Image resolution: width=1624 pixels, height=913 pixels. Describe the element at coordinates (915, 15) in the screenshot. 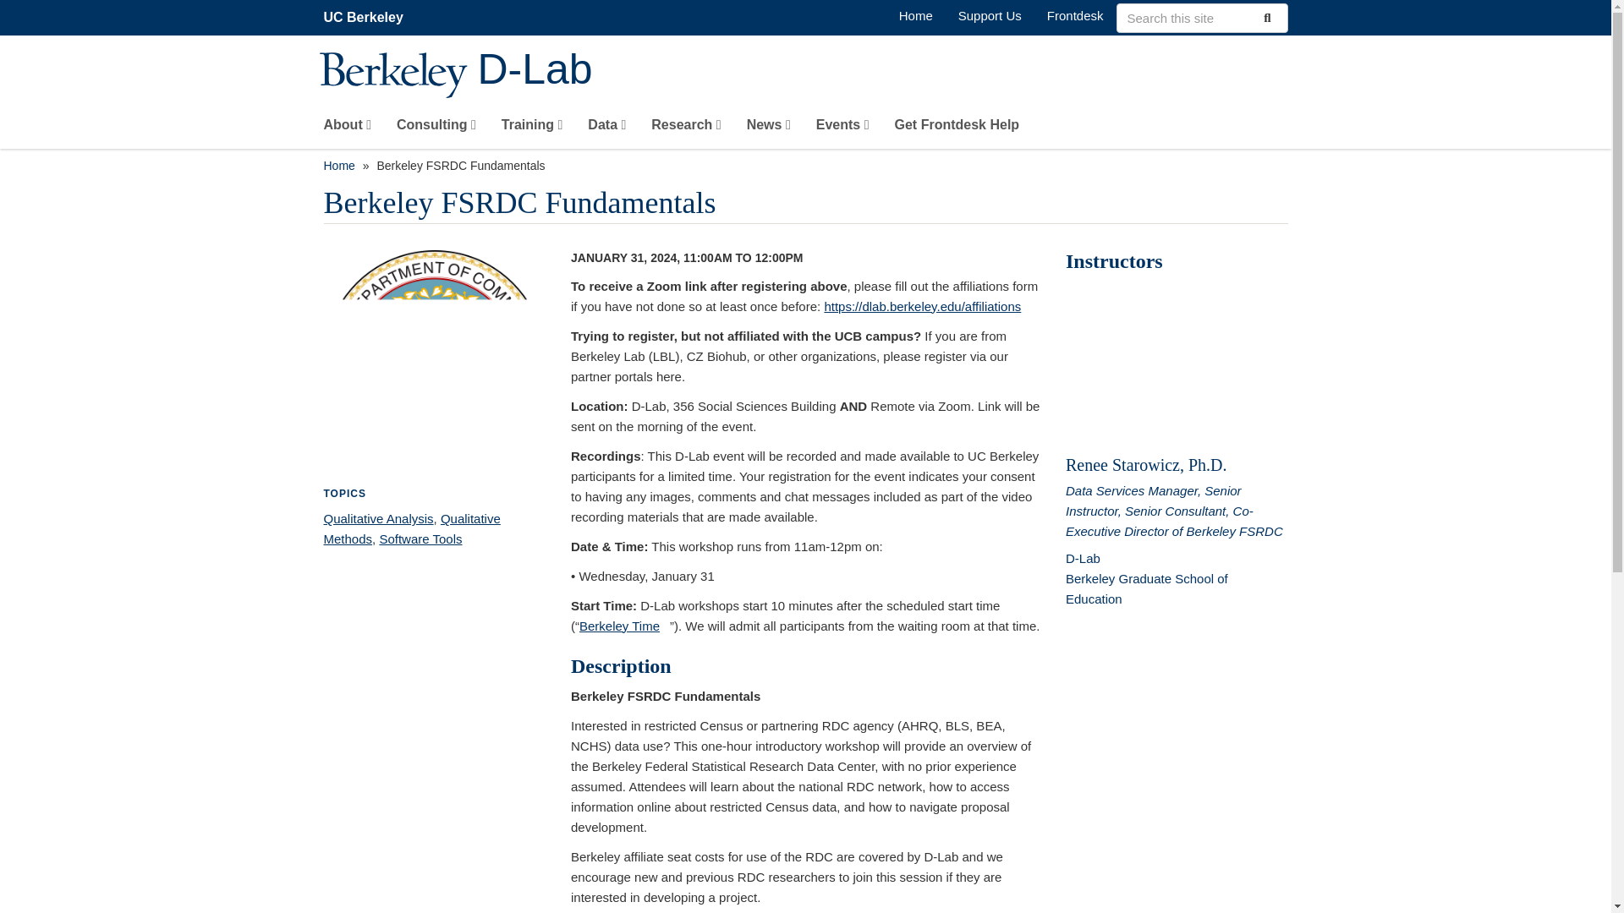

I see `Return to the D-Lab home page` at that location.